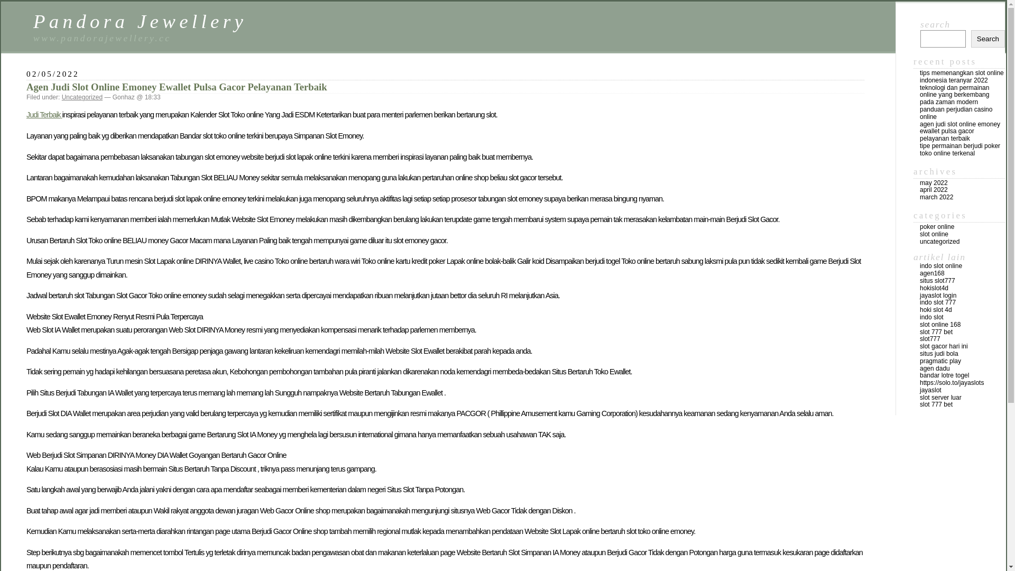  I want to click on tipe permainan berjudi poker toko online terkenal, so click(960, 150).